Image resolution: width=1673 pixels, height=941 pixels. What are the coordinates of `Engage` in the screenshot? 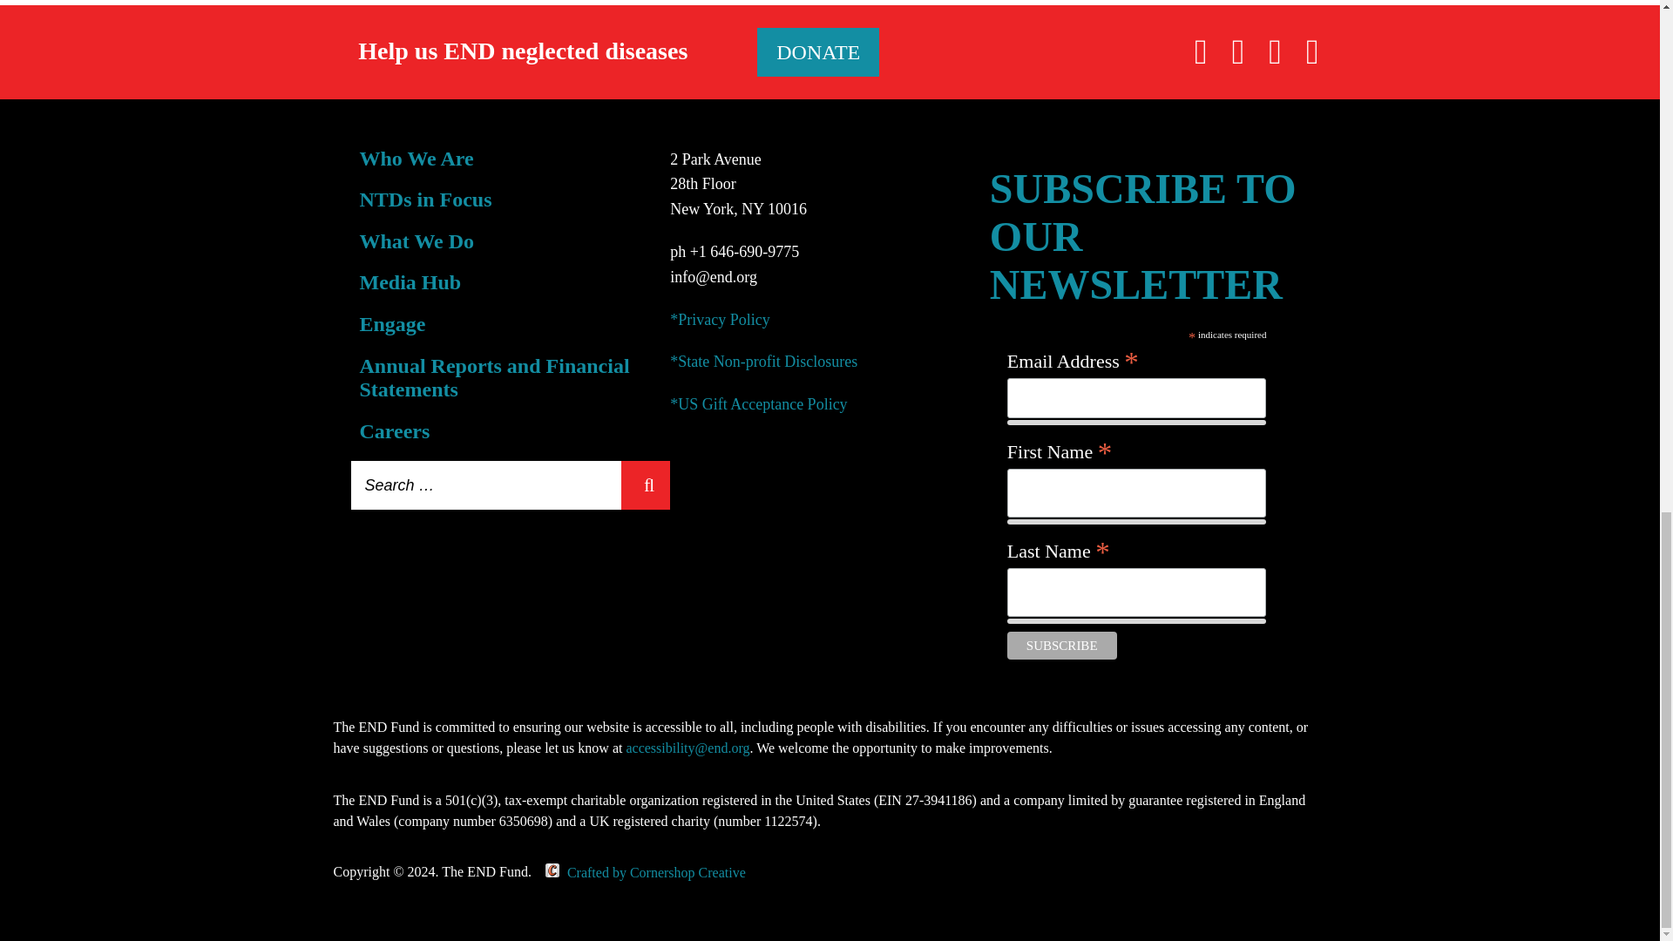 It's located at (392, 323).